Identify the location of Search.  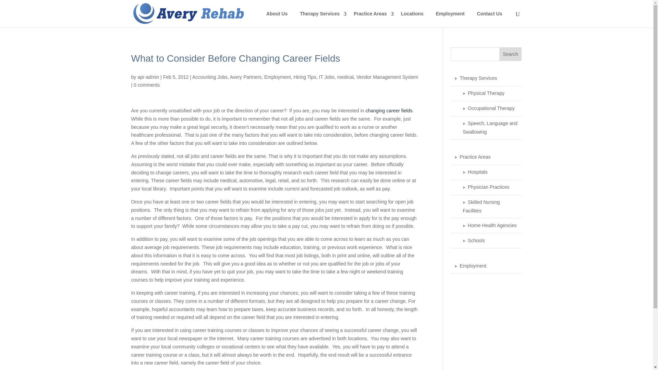
(511, 54).